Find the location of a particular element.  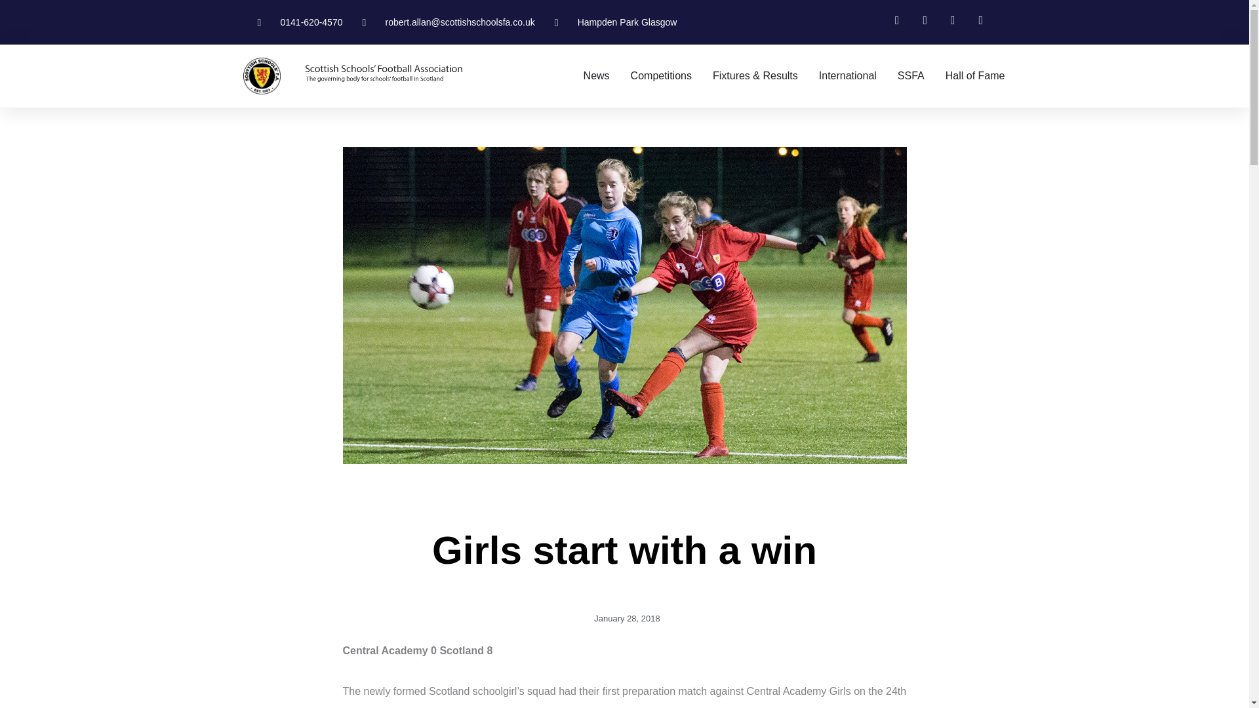

Hall of Fame is located at coordinates (974, 76).